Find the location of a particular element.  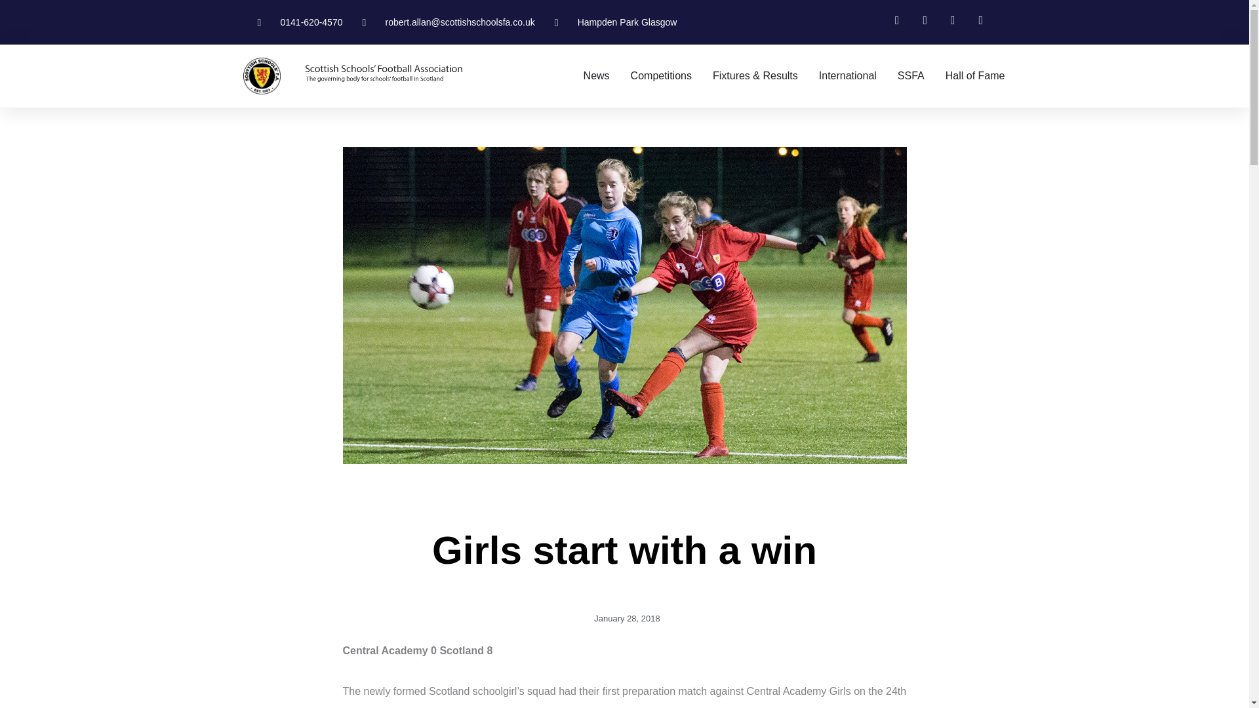

Hall of Fame is located at coordinates (974, 76).